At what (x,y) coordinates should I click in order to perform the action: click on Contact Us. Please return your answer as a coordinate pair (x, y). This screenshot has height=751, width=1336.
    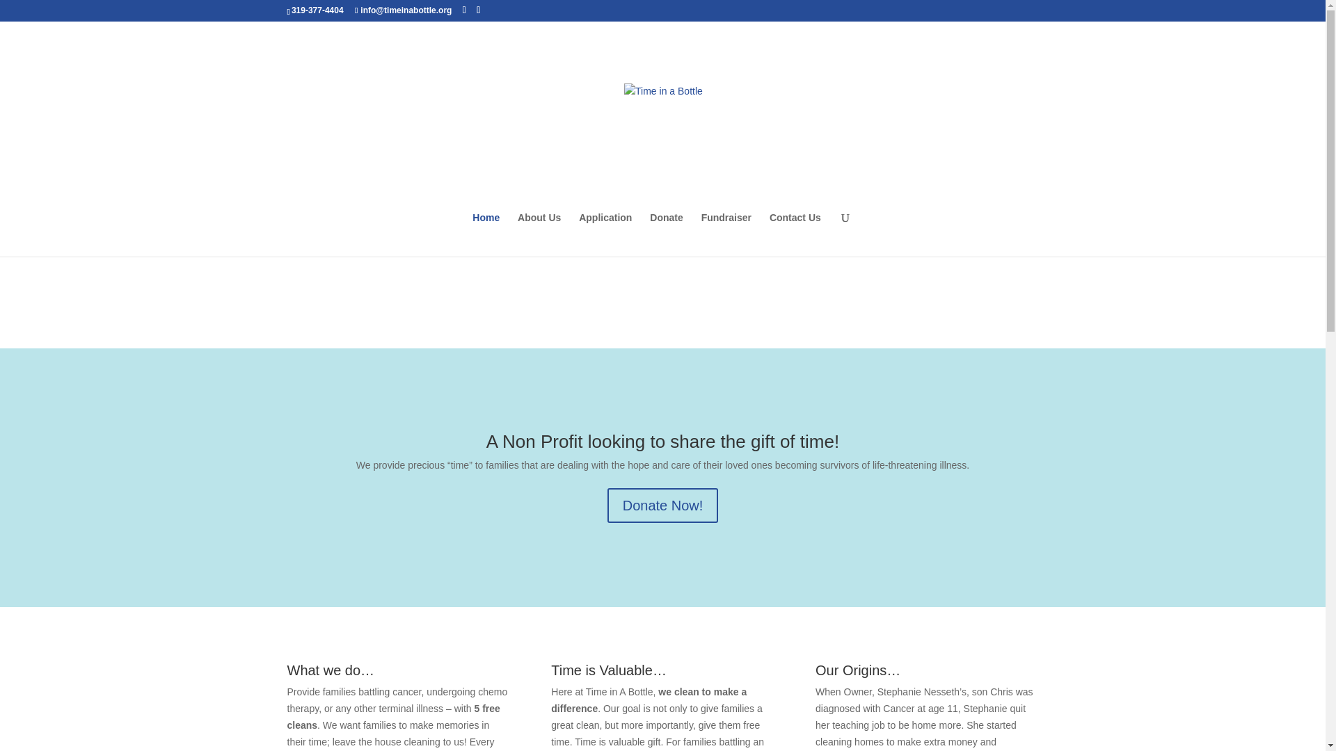
    Looking at the image, I should click on (795, 234).